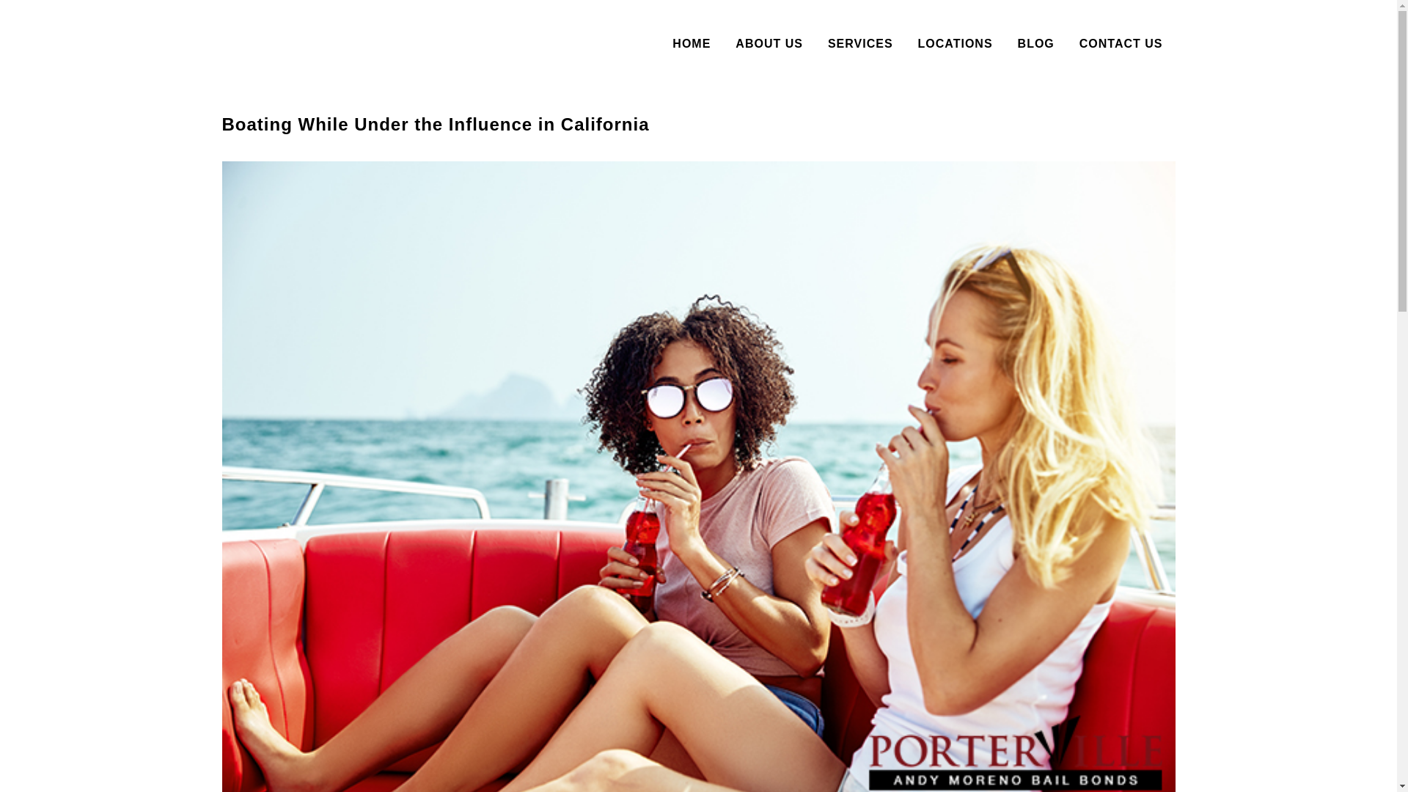 This screenshot has width=1408, height=792. I want to click on LOCATIONS, so click(955, 44).